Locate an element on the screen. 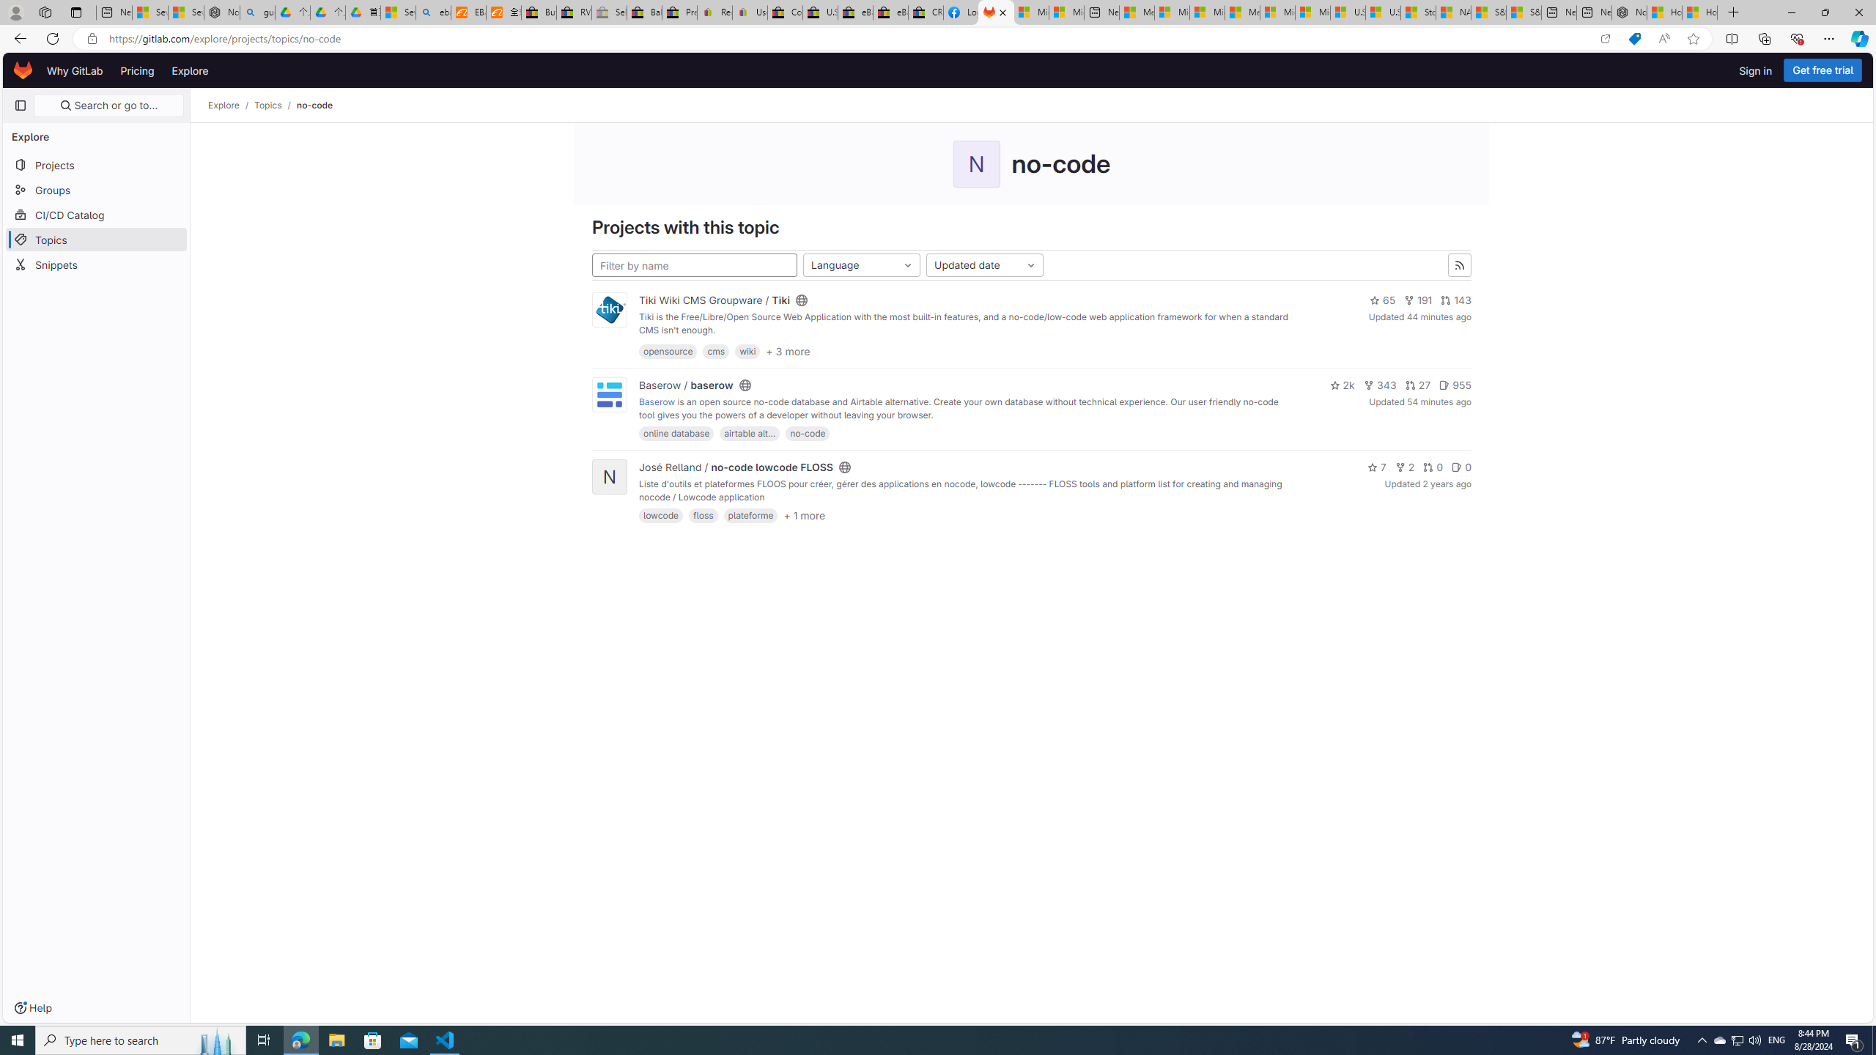  Class: project is located at coordinates (610, 396).